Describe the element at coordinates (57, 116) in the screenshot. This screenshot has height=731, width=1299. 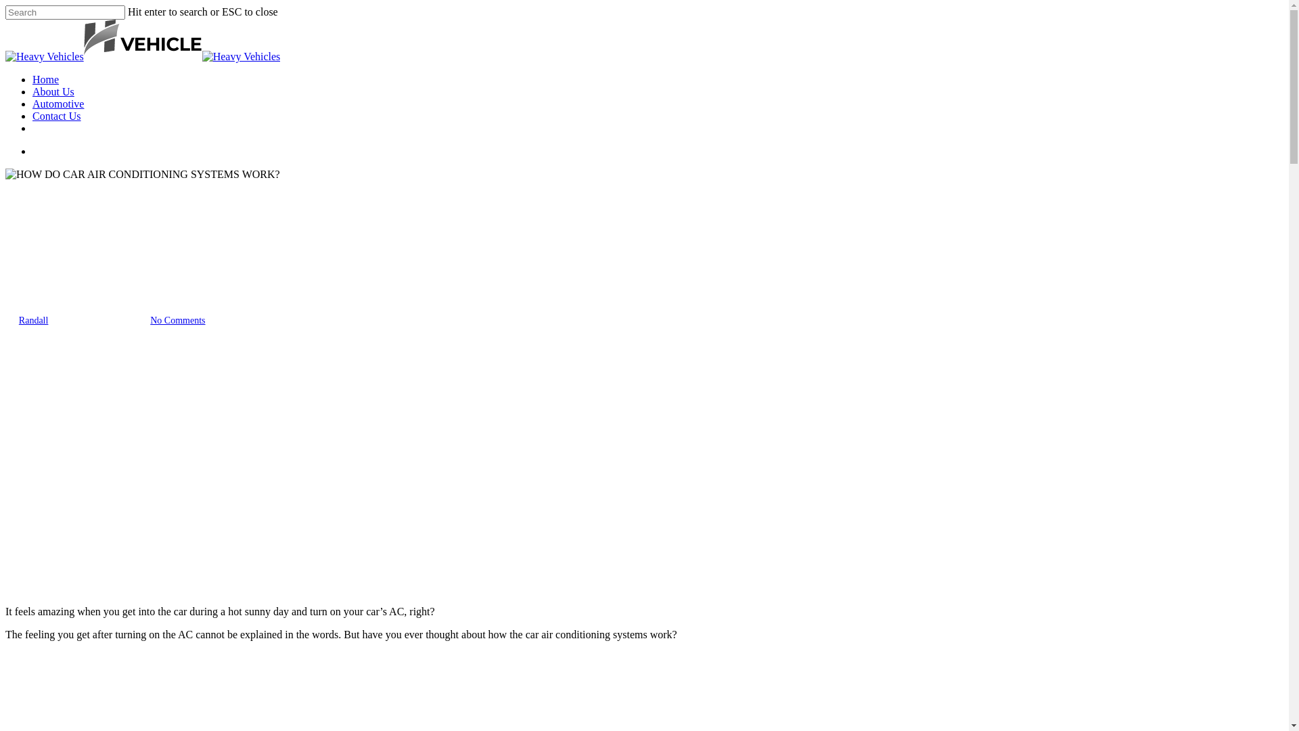
I see `Contact Us` at that location.